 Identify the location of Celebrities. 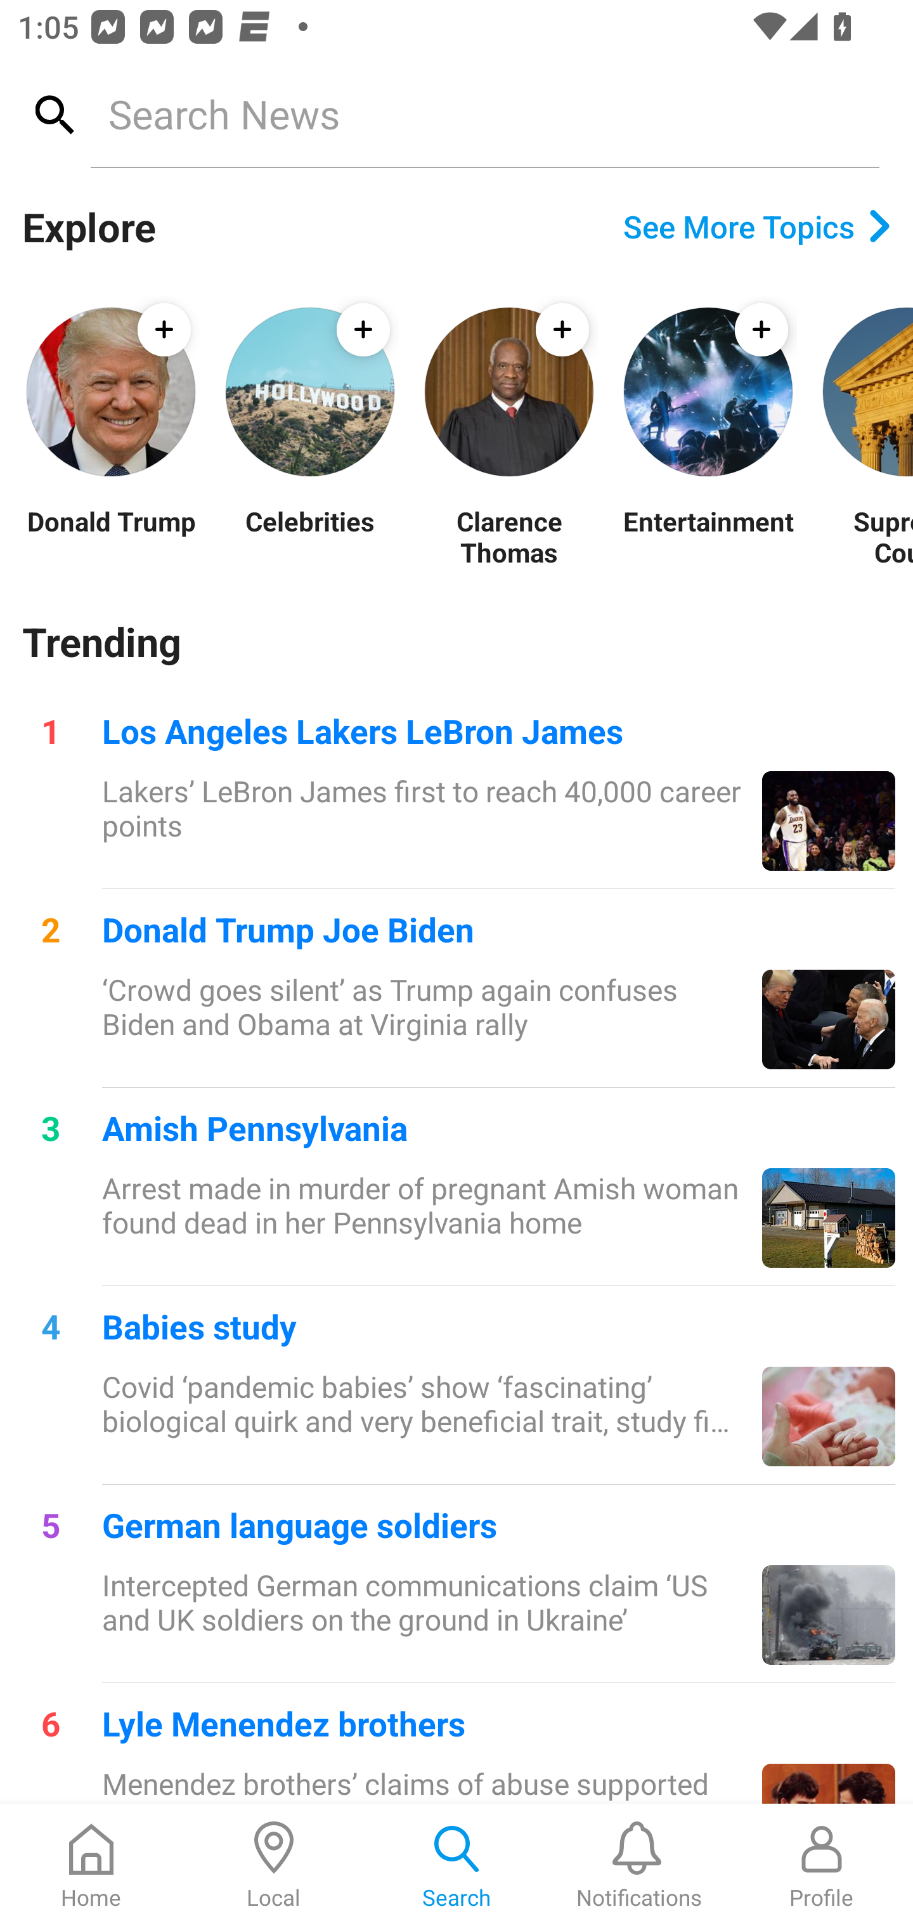
(309, 537).